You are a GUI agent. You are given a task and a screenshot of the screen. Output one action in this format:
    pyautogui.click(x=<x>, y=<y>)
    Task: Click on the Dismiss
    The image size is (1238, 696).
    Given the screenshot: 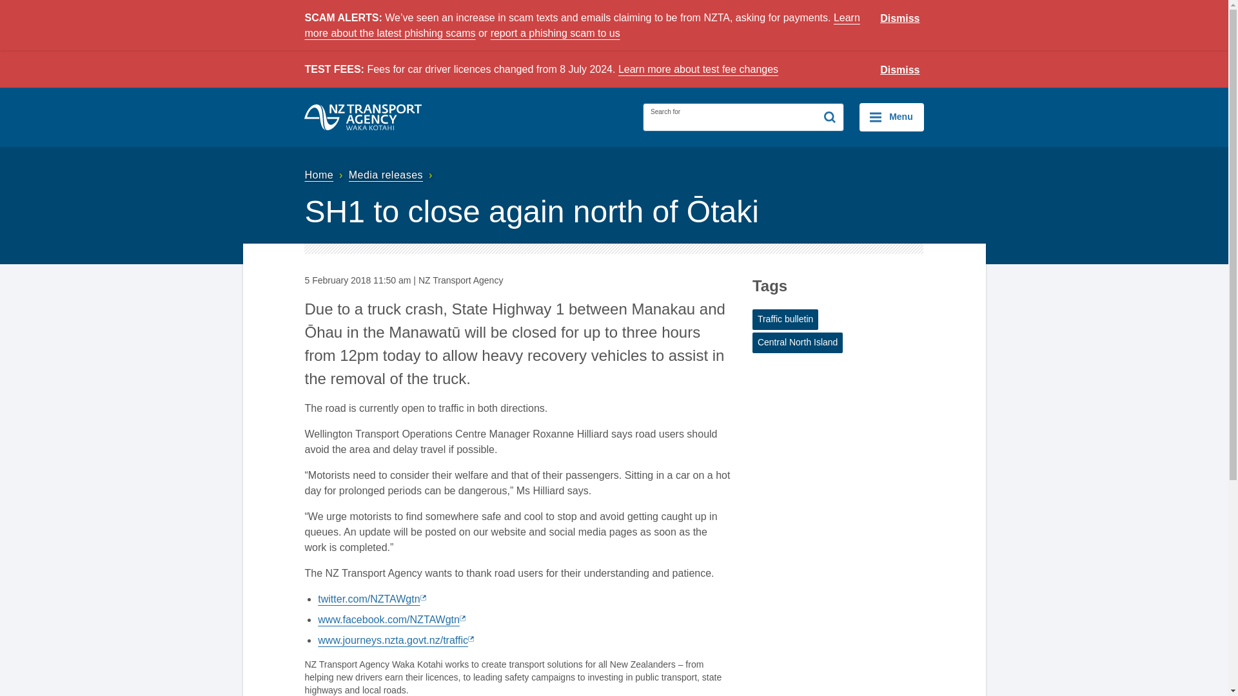 What is the action you would take?
    pyautogui.click(x=900, y=70)
    